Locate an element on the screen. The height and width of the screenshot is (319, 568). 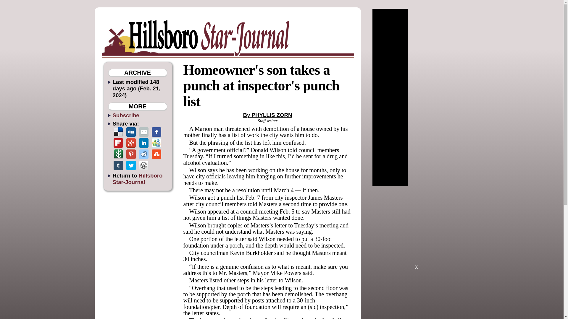
Subscribe is located at coordinates (126, 115).